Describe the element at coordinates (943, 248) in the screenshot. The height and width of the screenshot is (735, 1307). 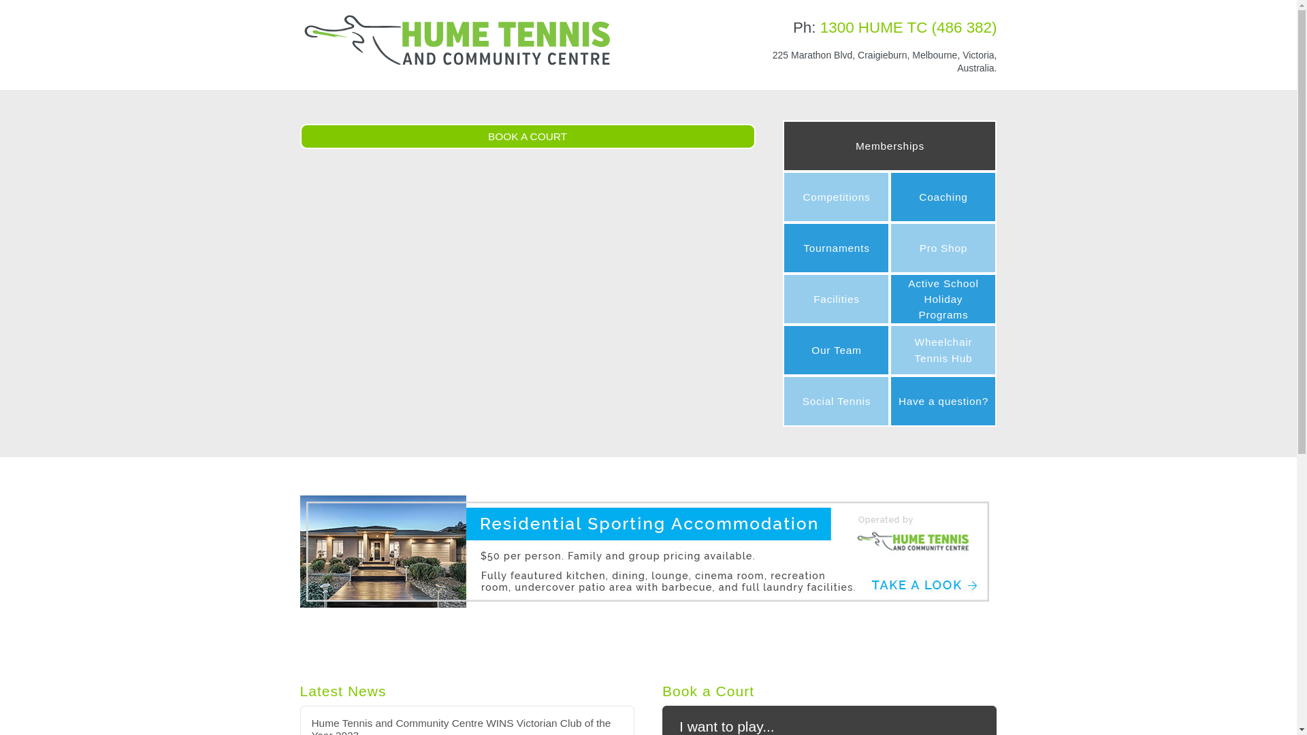
I see `Pro Shop` at that location.